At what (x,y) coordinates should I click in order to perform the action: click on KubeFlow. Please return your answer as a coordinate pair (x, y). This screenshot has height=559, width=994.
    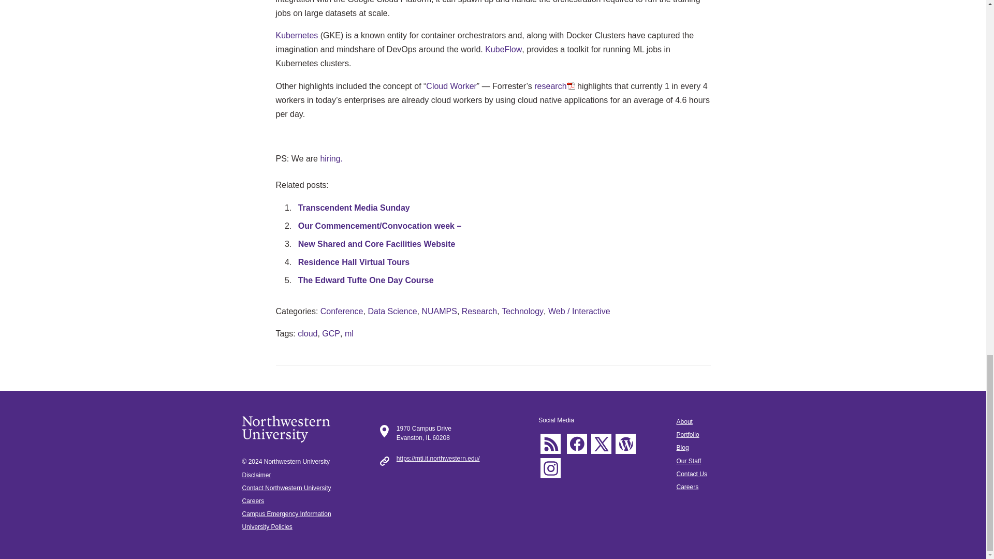
    Looking at the image, I should click on (503, 49).